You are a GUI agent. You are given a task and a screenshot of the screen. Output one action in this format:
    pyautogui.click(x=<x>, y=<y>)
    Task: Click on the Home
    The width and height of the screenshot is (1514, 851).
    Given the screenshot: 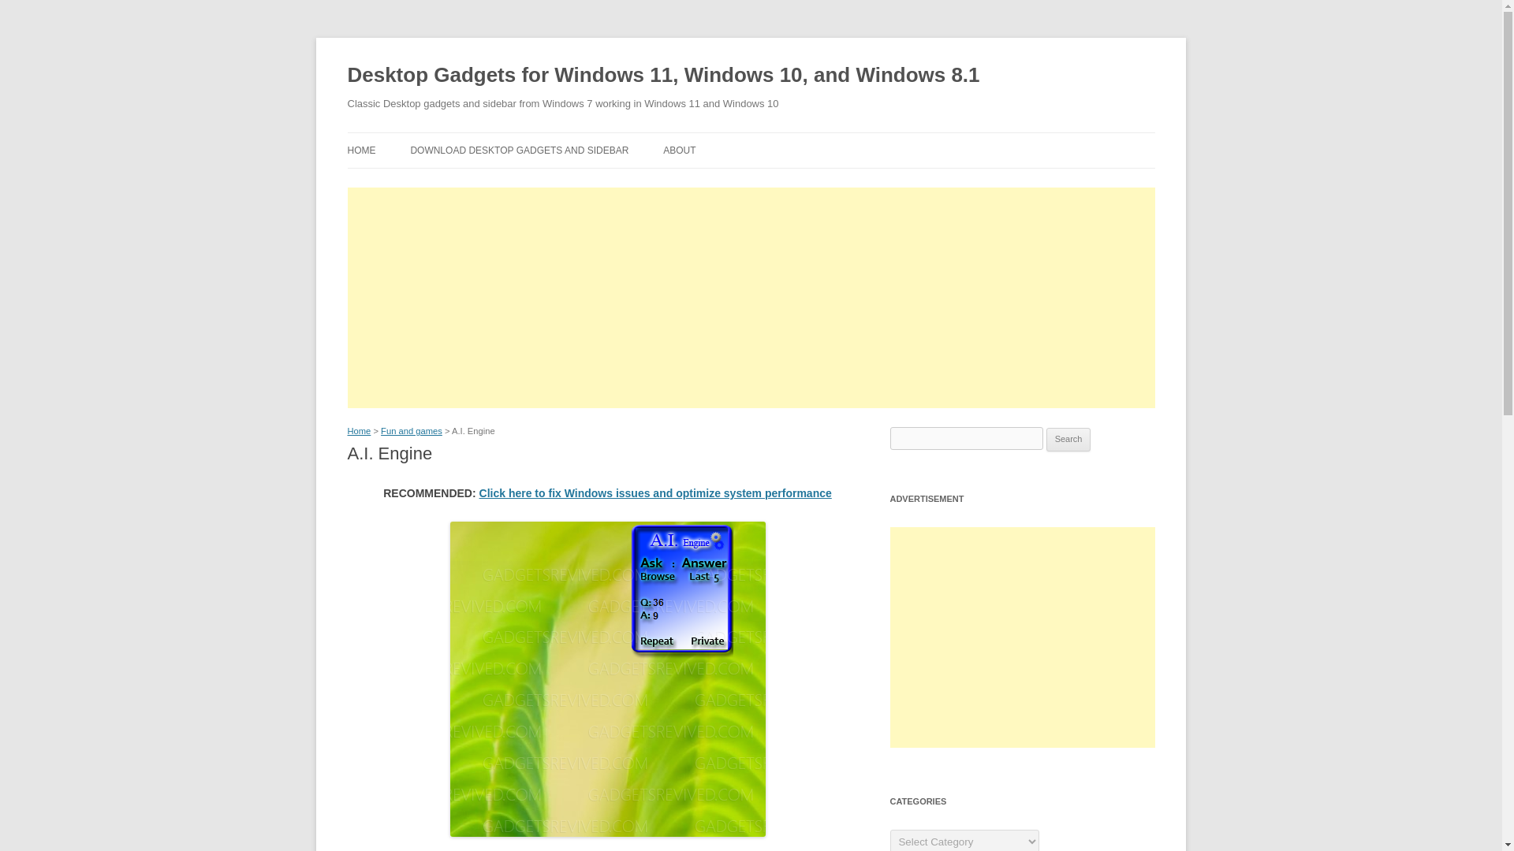 What is the action you would take?
    pyautogui.click(x=358, y=430)
    